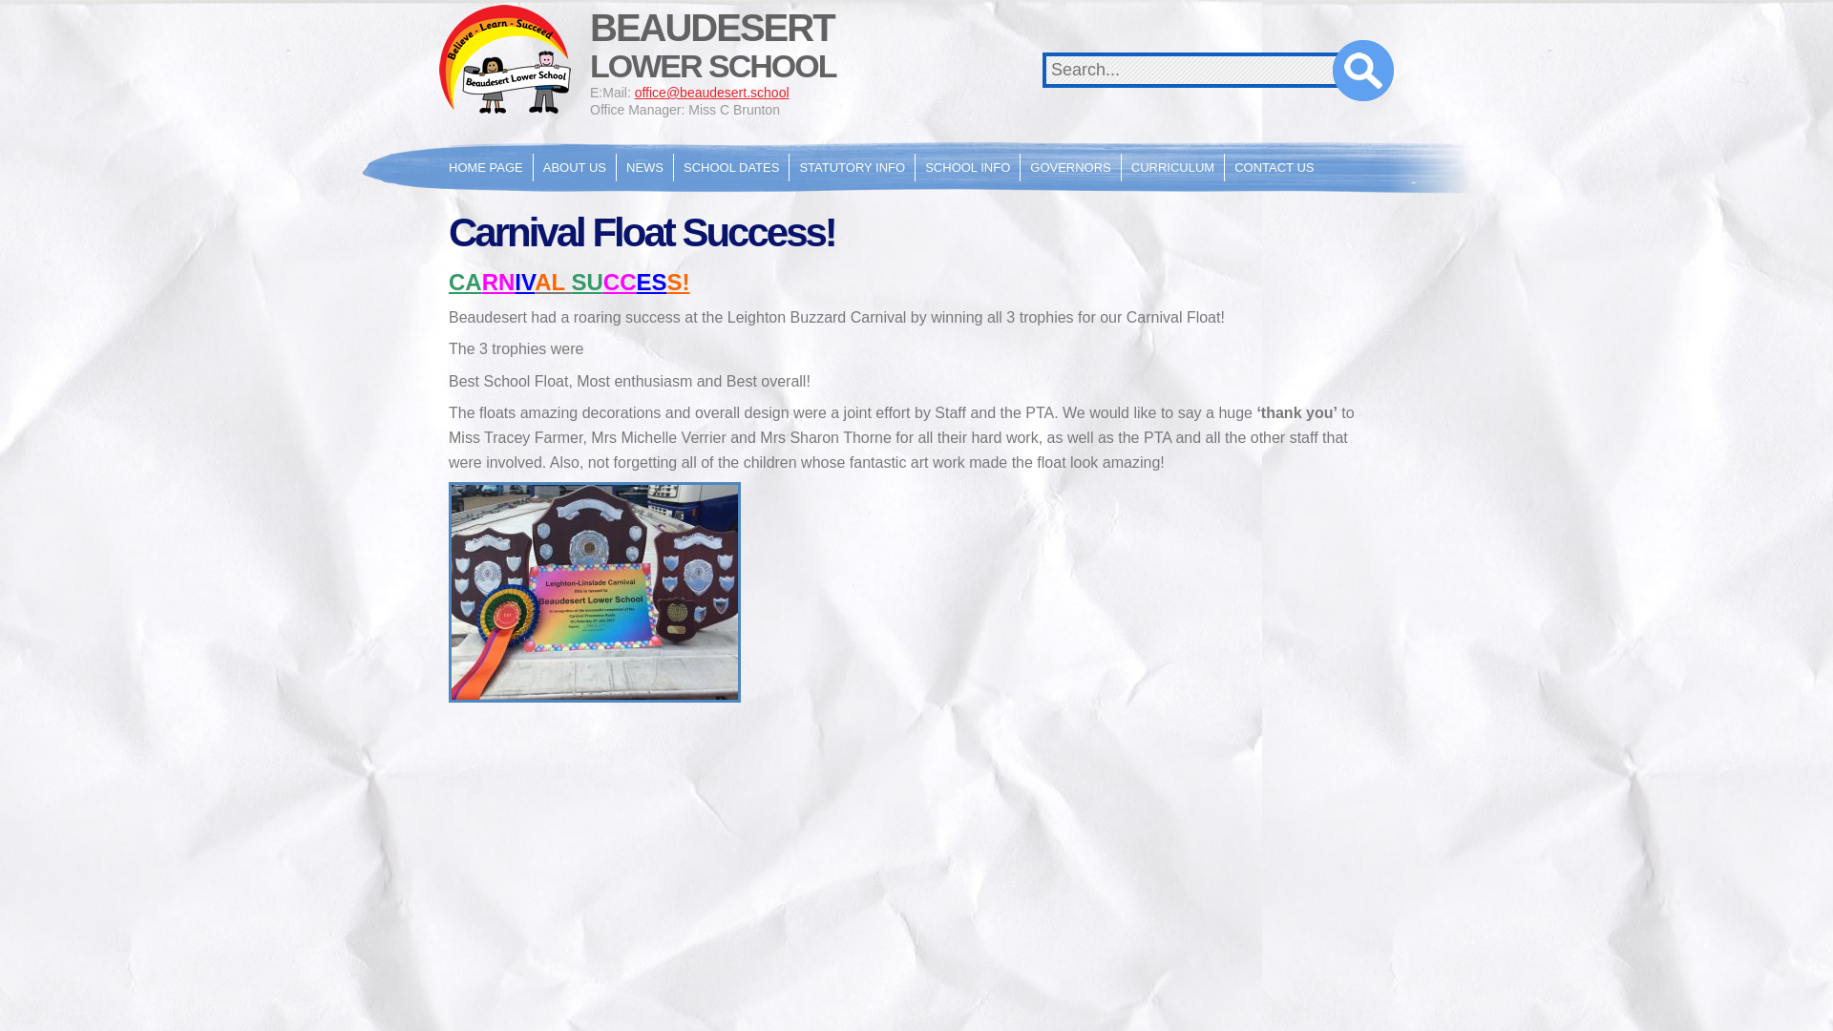 The image size is (1833, 1031). I want to click on NEWS, so click(643, 167).